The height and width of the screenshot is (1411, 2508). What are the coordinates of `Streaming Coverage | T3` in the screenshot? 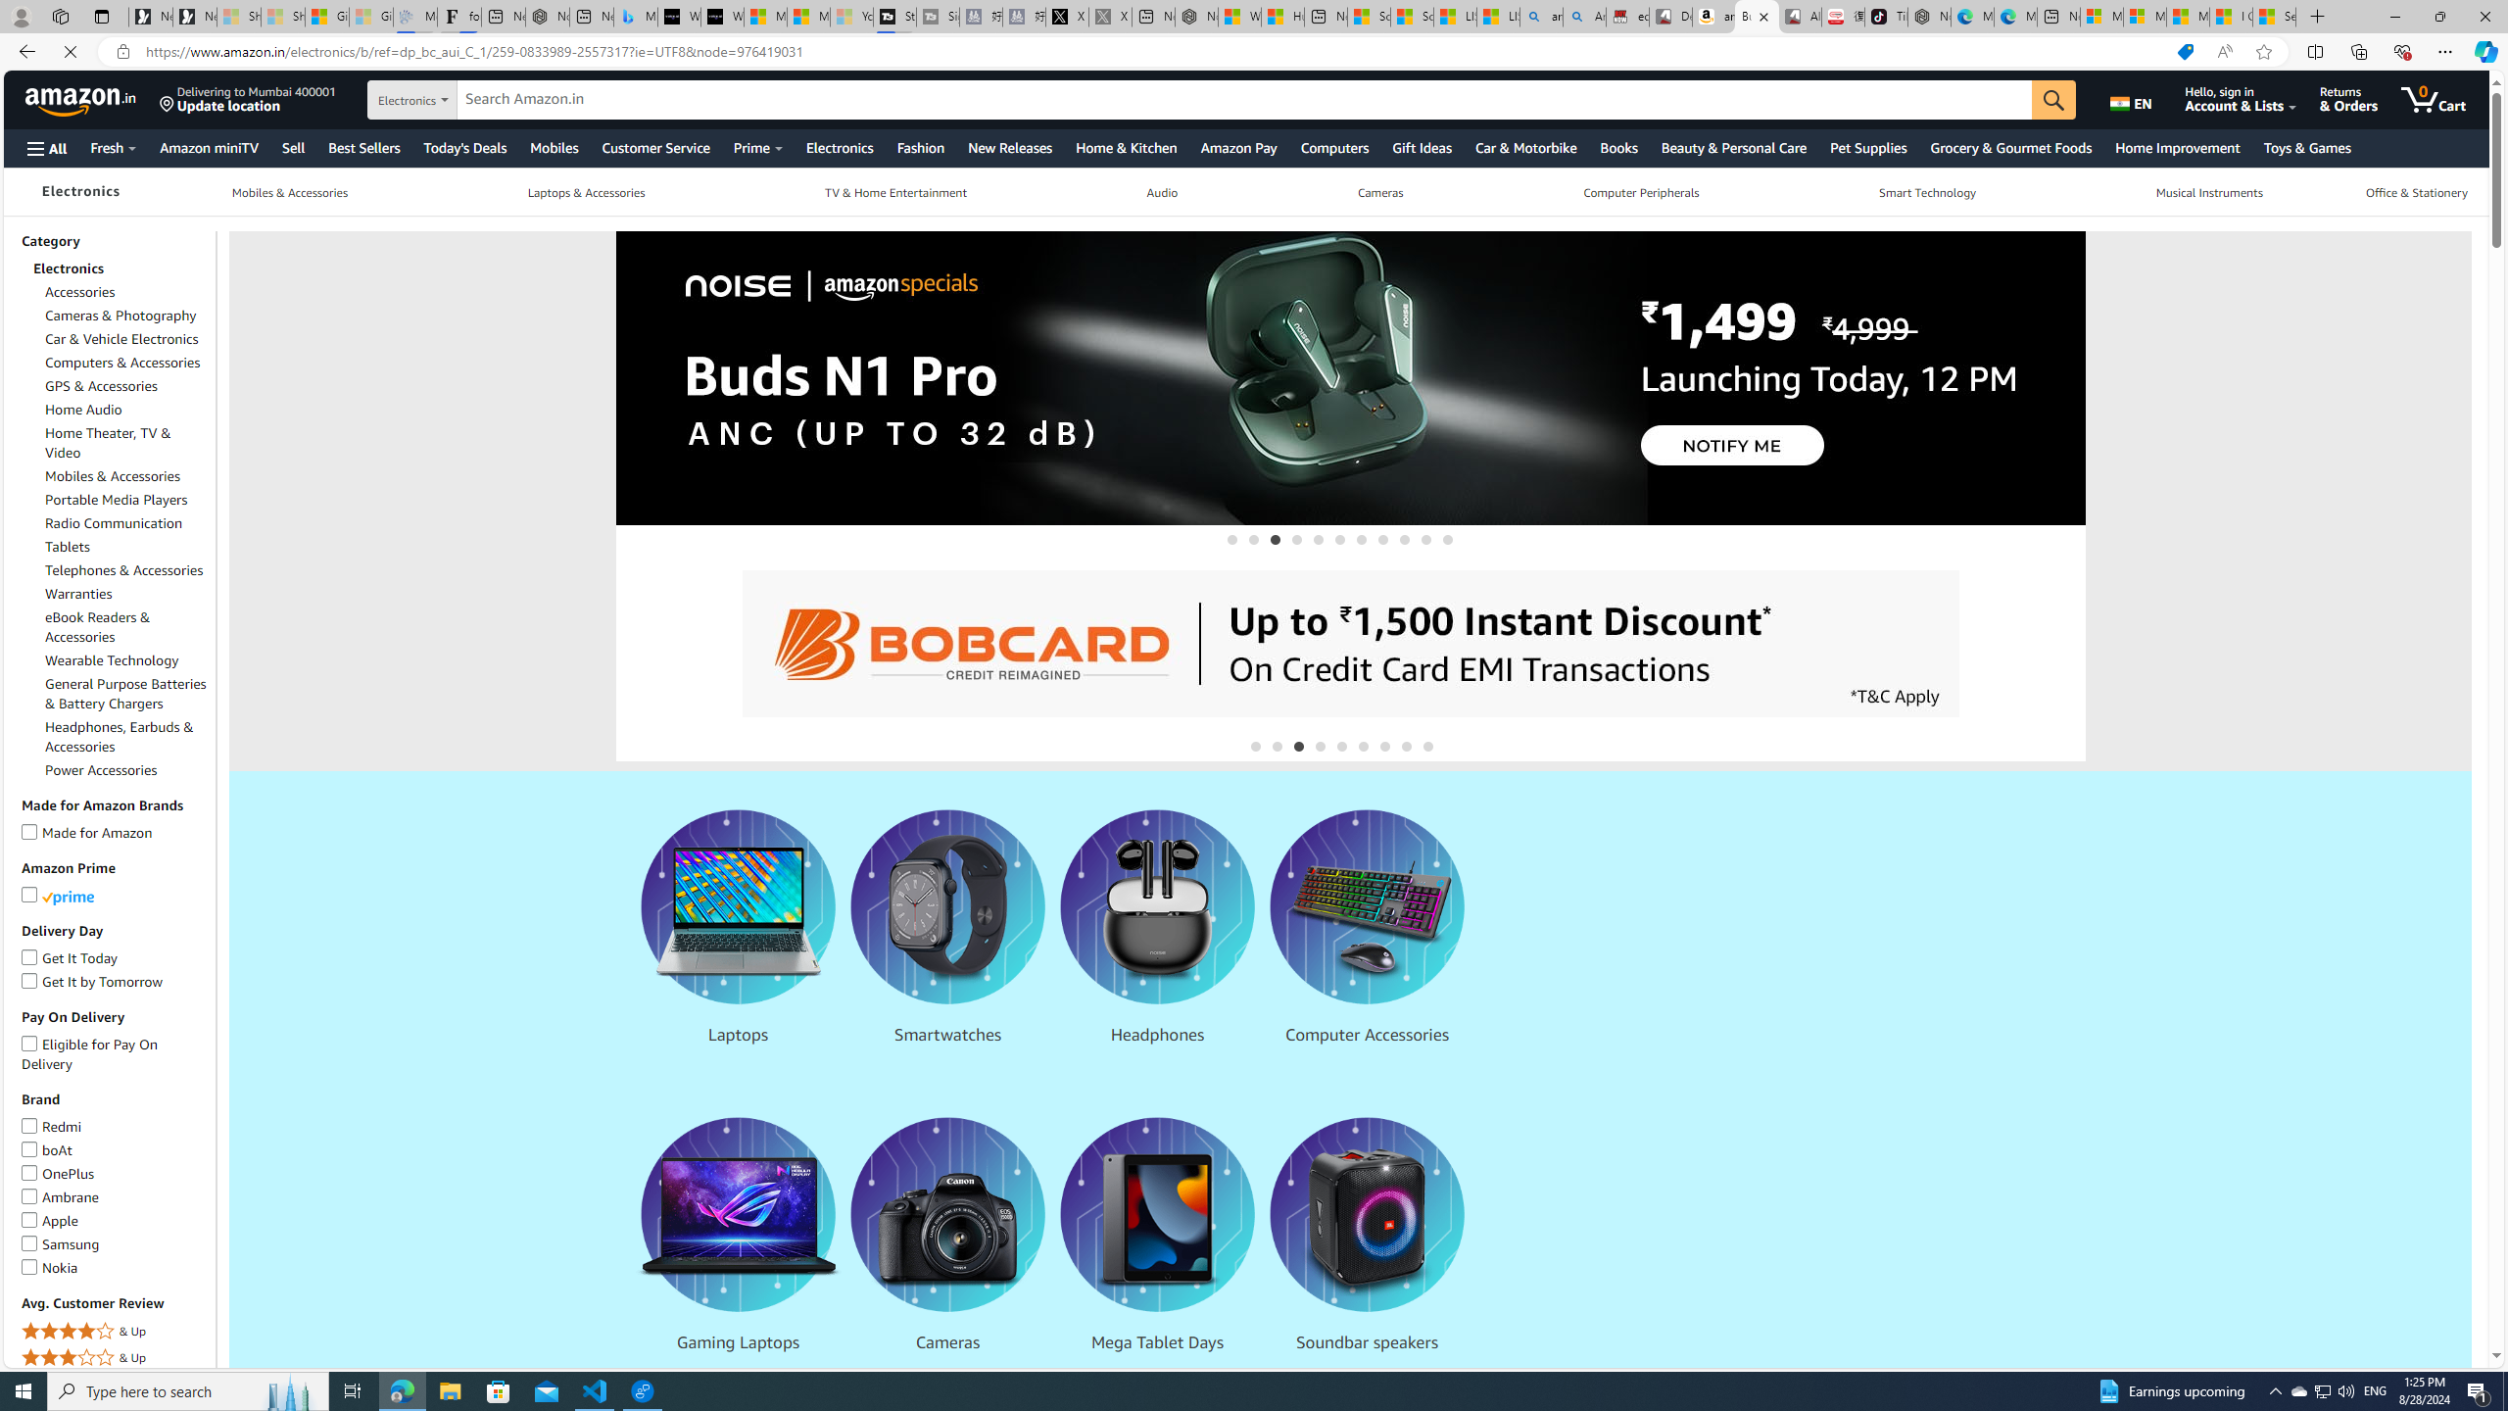 It's located at (895, 17).